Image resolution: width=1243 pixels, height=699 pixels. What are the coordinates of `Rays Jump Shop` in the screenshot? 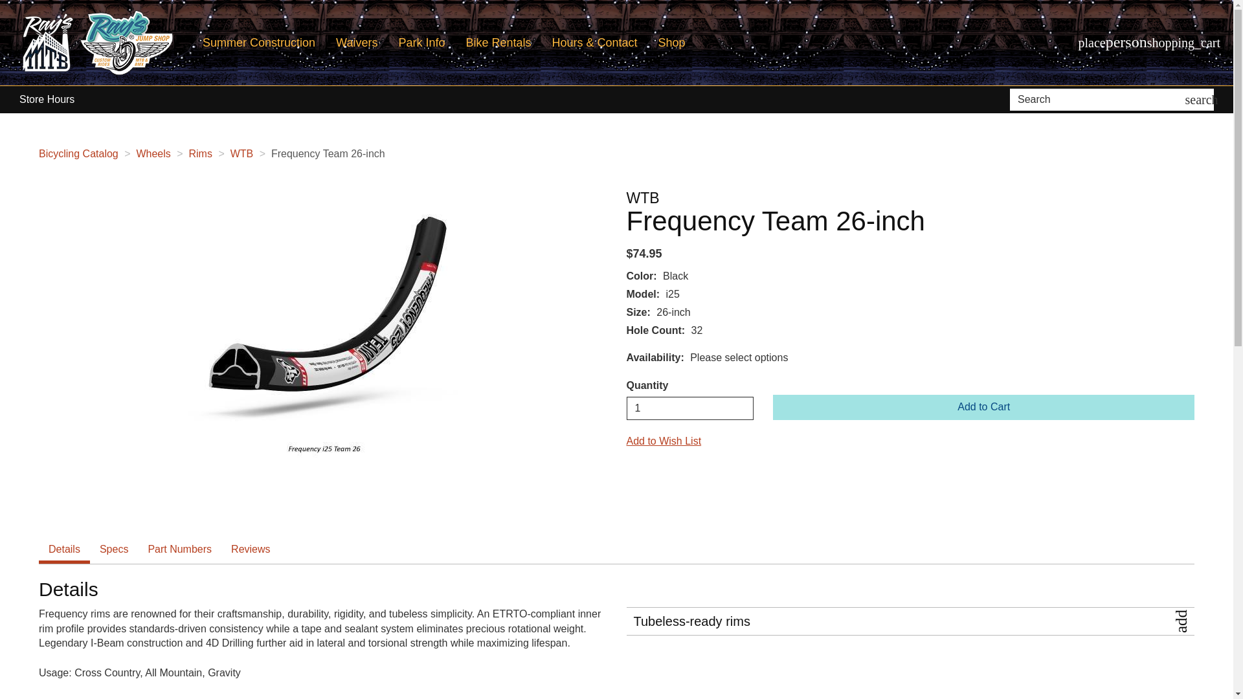 It's located at (124, 43).